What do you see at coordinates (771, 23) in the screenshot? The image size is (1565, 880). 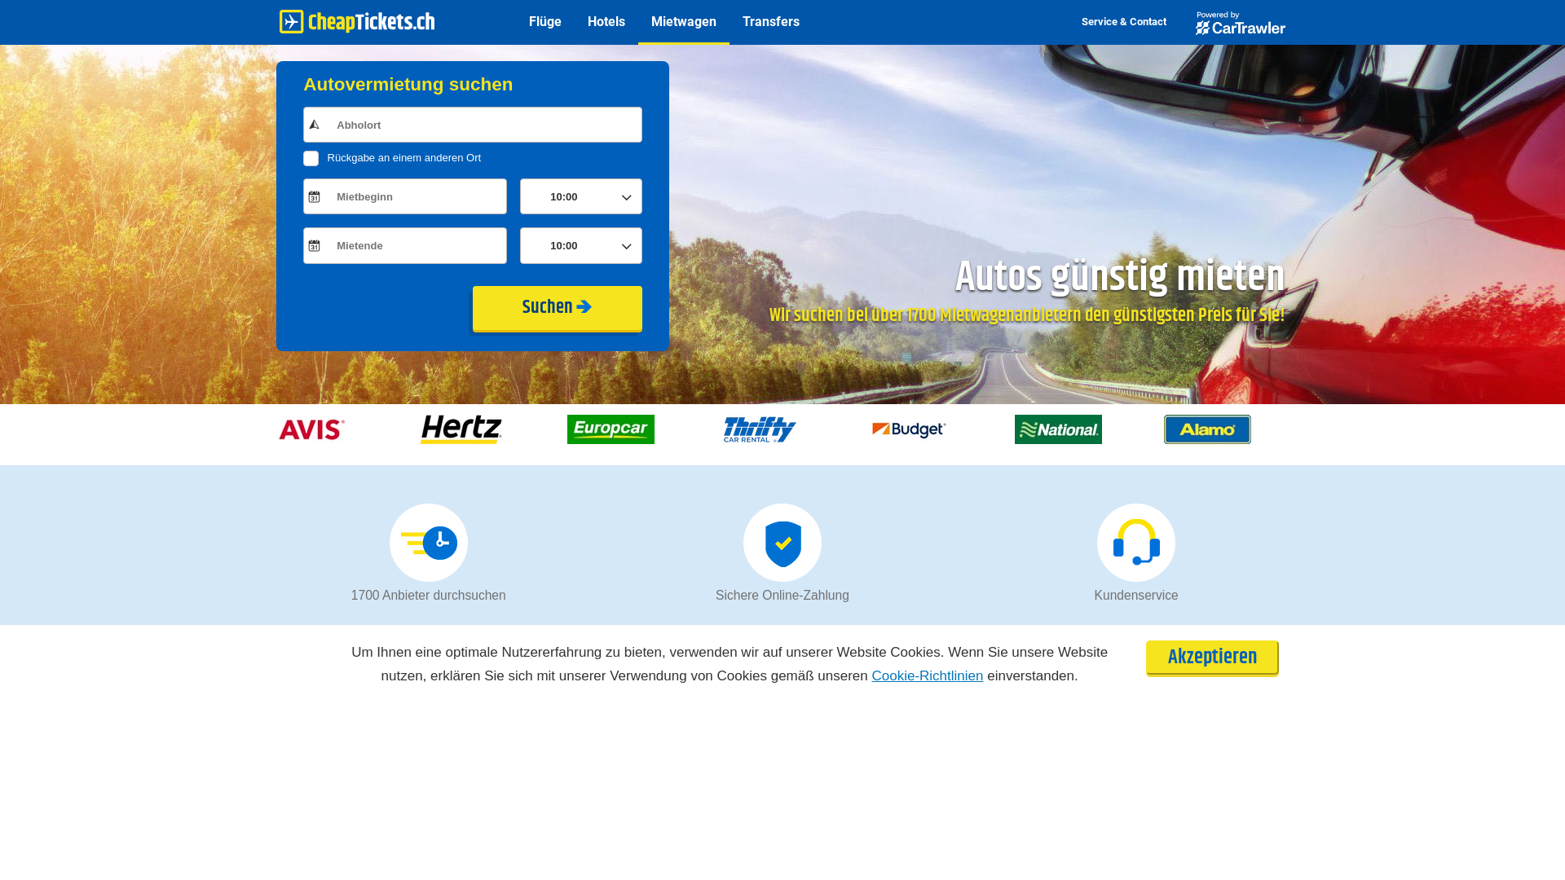 I see `Transfers` at bounding box center [771, 23].